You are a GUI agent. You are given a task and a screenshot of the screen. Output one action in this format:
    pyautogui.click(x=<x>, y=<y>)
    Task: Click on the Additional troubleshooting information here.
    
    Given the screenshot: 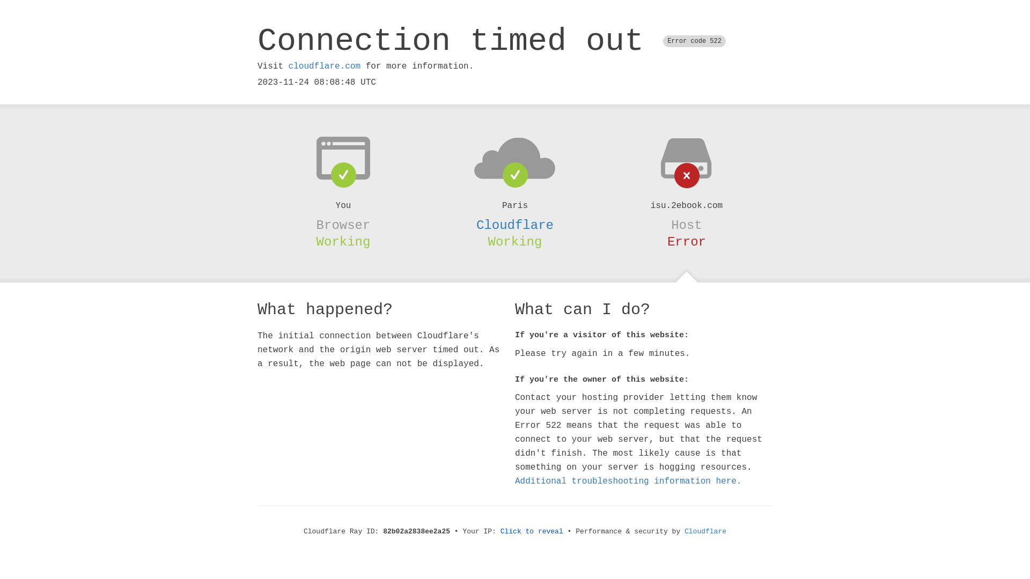 What is the action you would take?
    pyautogui.click(x=628, y=481)
    